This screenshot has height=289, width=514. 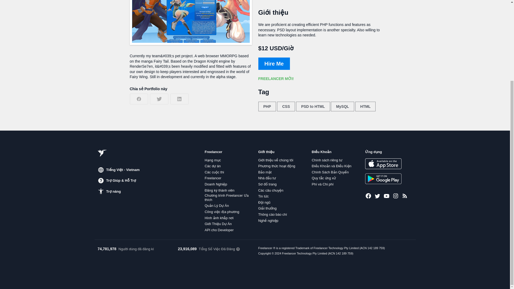 I want to click on HTML, so click(x=365, y=107).